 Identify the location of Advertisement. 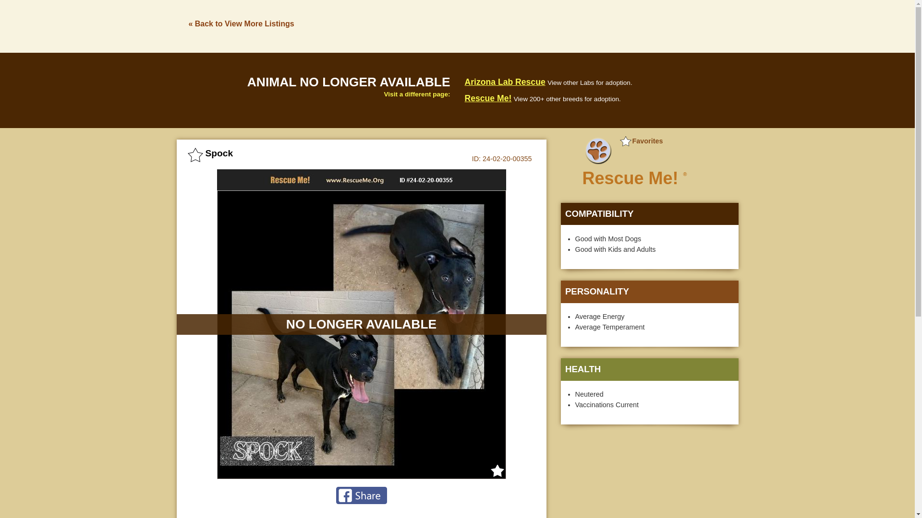
(649, 477).